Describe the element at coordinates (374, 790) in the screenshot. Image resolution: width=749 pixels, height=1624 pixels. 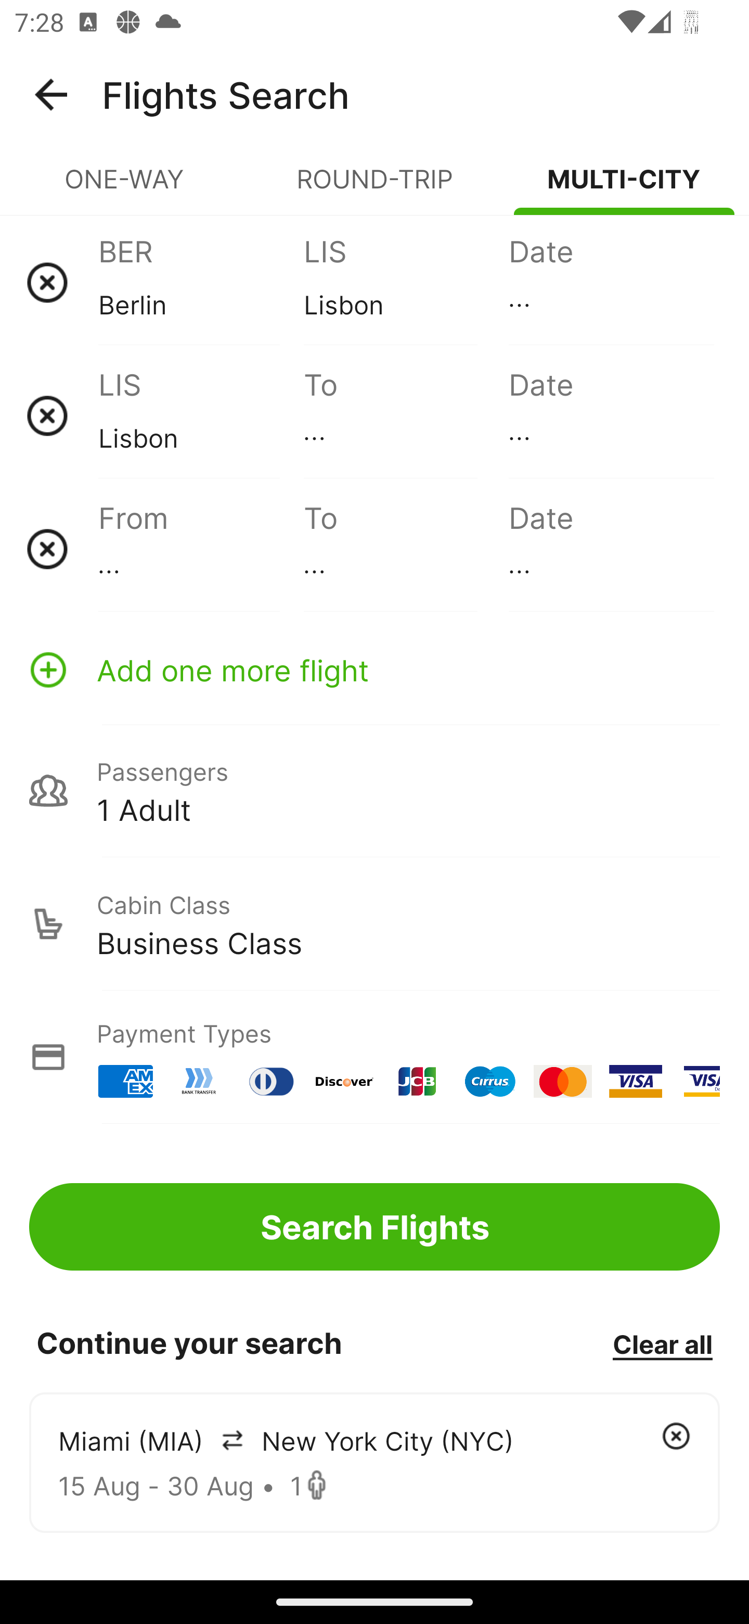
I see `Passengers 1 Adult` at that location.